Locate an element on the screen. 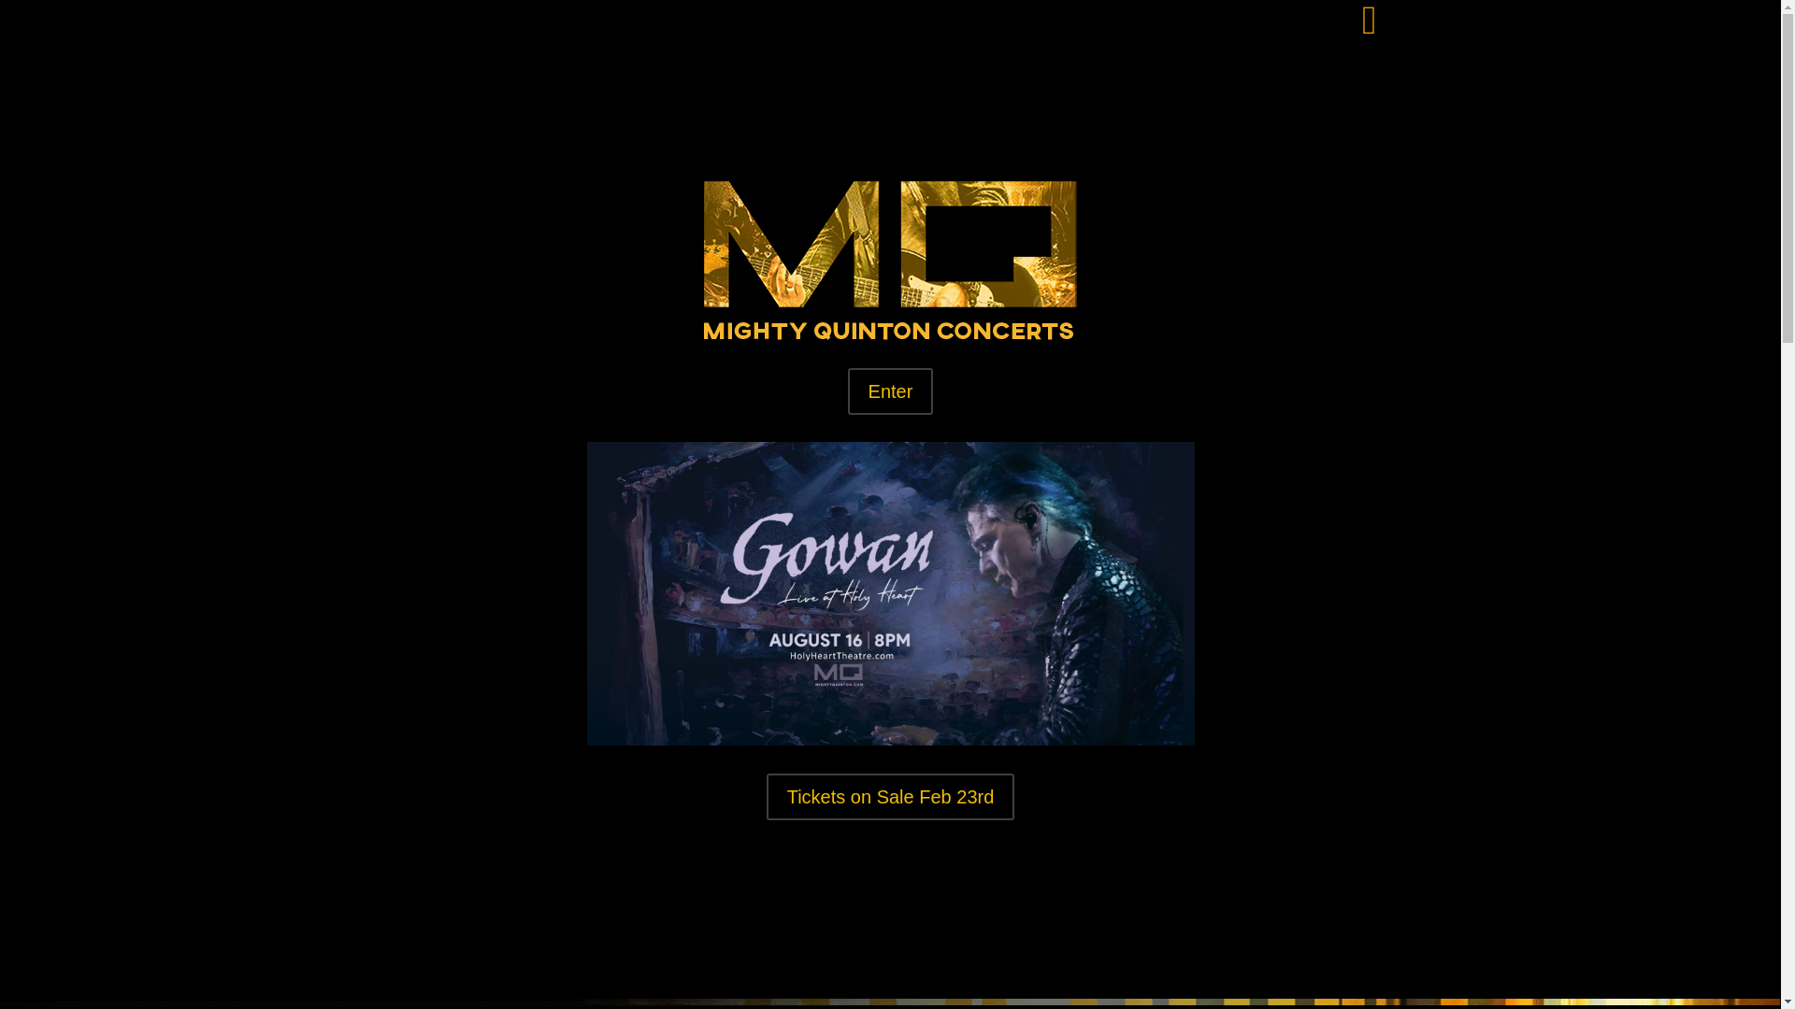 The width and height of the screenshot is (1795, 1009). Tickets on Sale Feb 23rd is located at coordinates (890, 797).